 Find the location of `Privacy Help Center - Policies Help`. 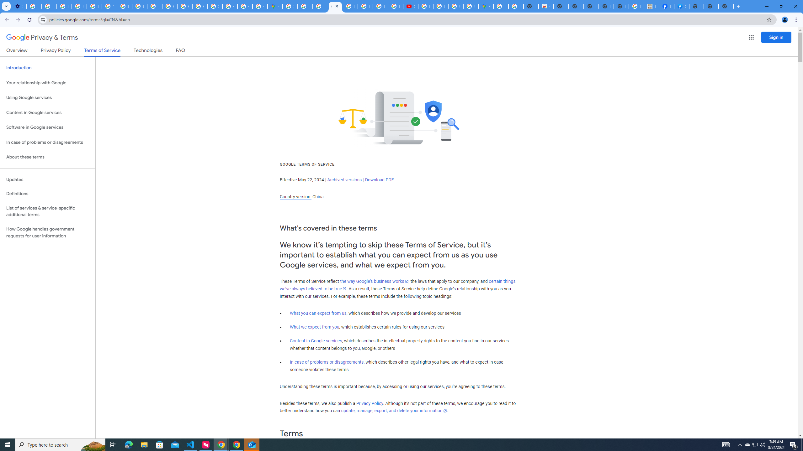

Privacy Help Center - Policies Help is located at coordinates (380, 6).